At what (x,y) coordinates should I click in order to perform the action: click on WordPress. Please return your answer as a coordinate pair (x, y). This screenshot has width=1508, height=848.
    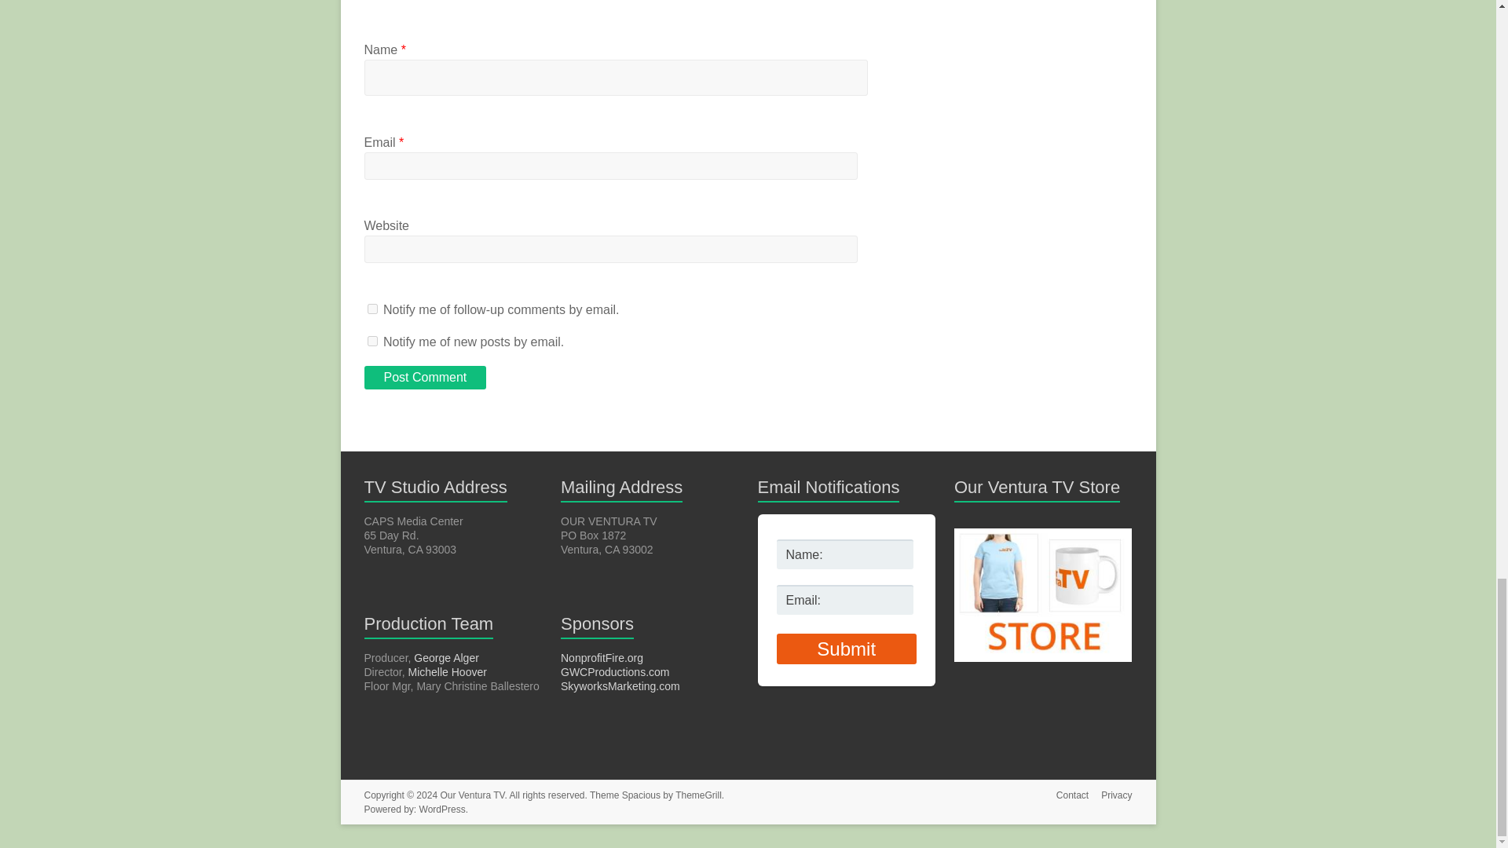
    Looking at the image, I should click on (442, 809).